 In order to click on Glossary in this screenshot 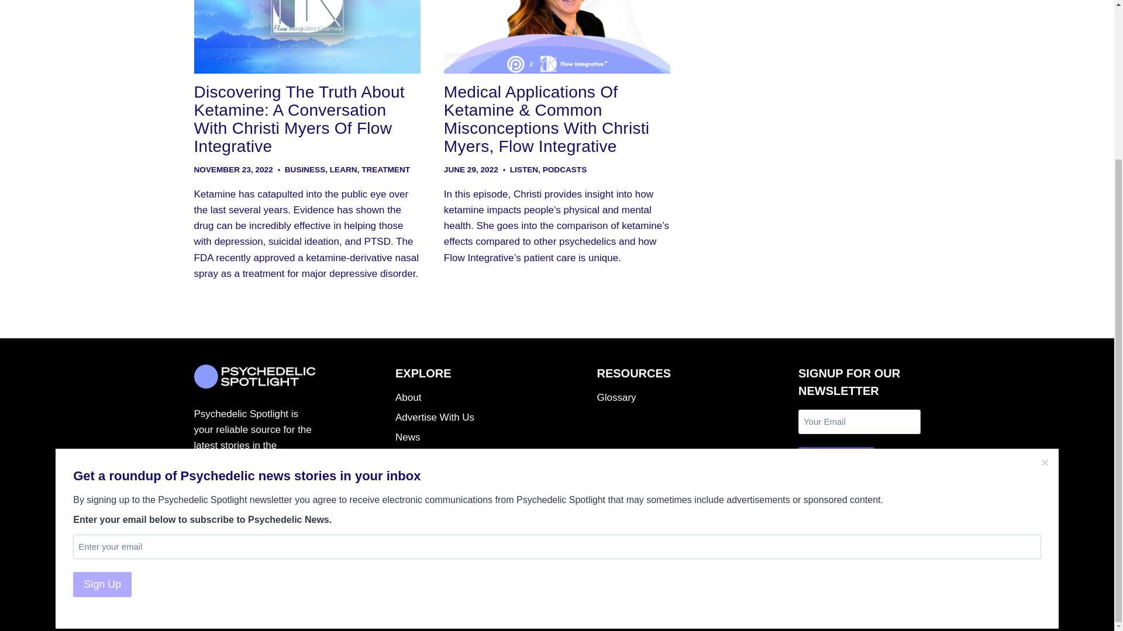, I will do `click(657, 397)`.